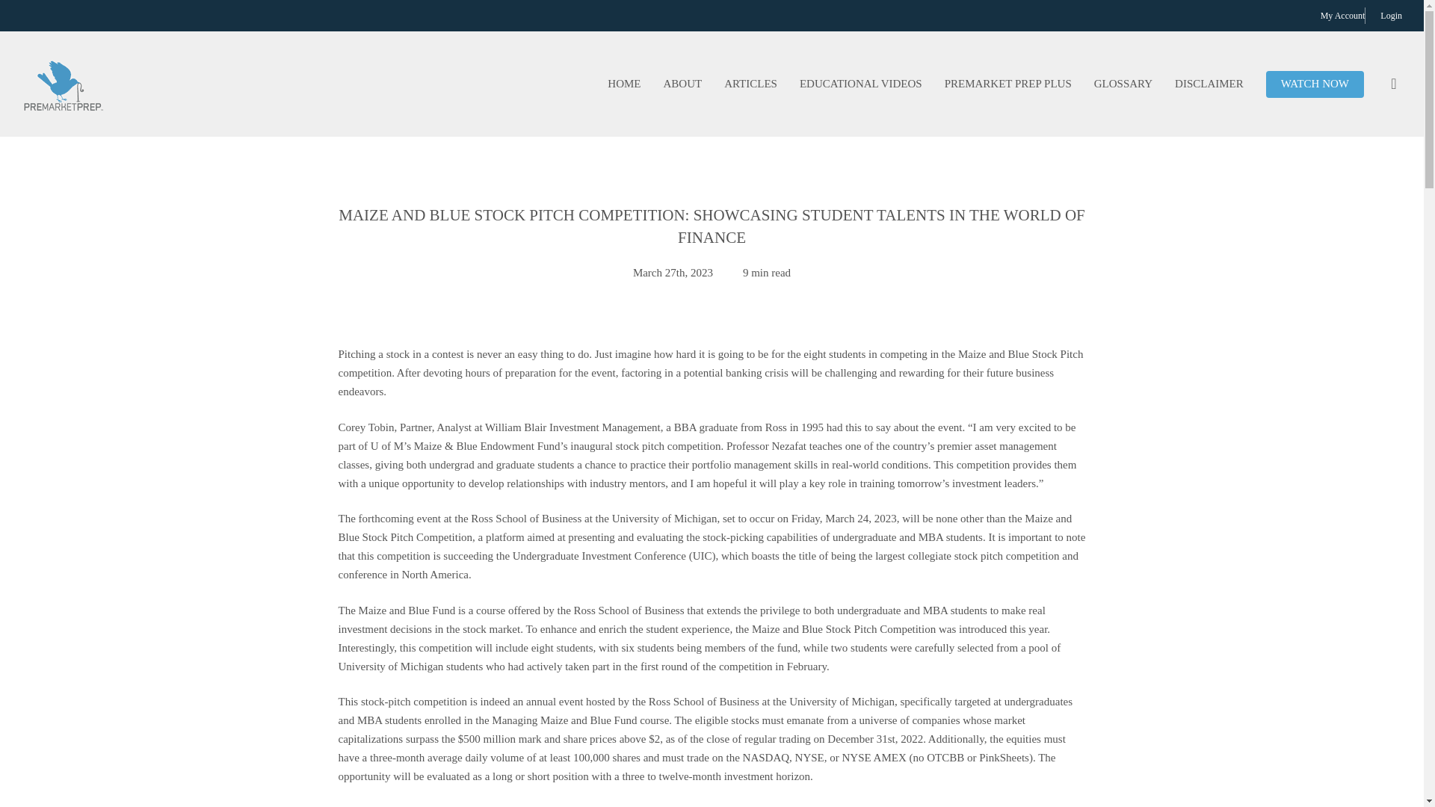  Describe the element at coordinates (682, 84) in the screenshot. I see `ABOUT` at that location.